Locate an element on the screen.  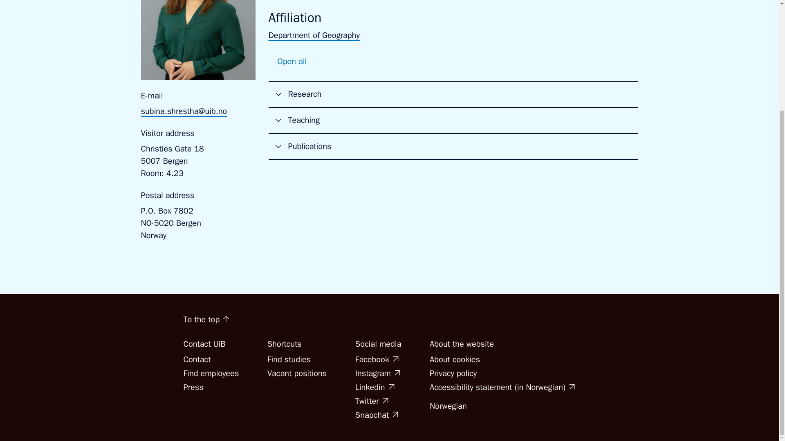
Department of Geography is located at coordinates (314, 35).